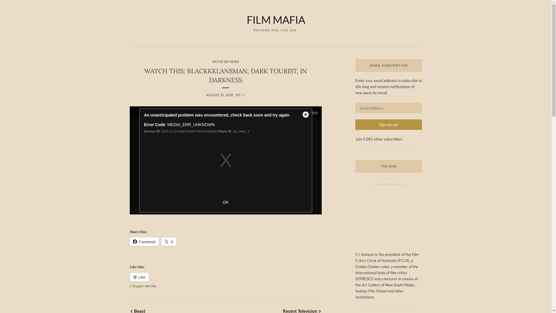  What do you see at coordinates (169, 242) in the screenshot?
I see `X` at bounding box center [169, 242].